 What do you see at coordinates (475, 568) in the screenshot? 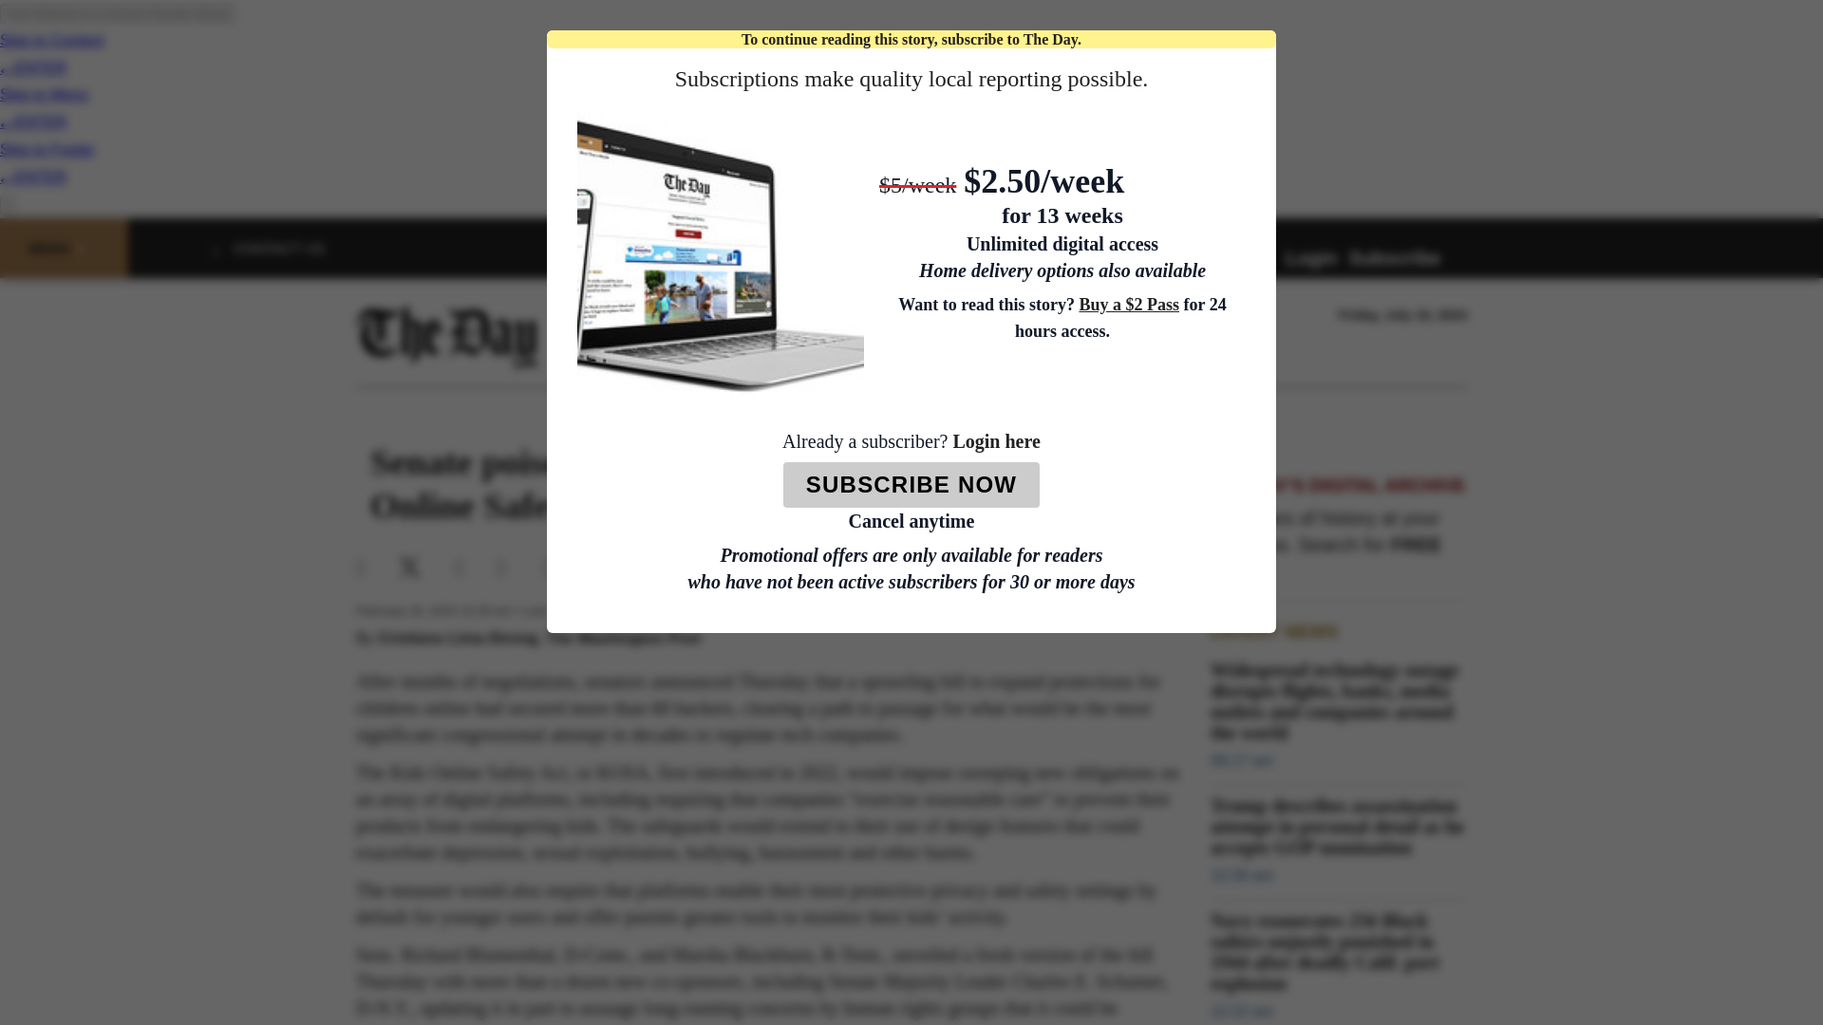
I see `Share via Email` at bounding box center [475, 568].